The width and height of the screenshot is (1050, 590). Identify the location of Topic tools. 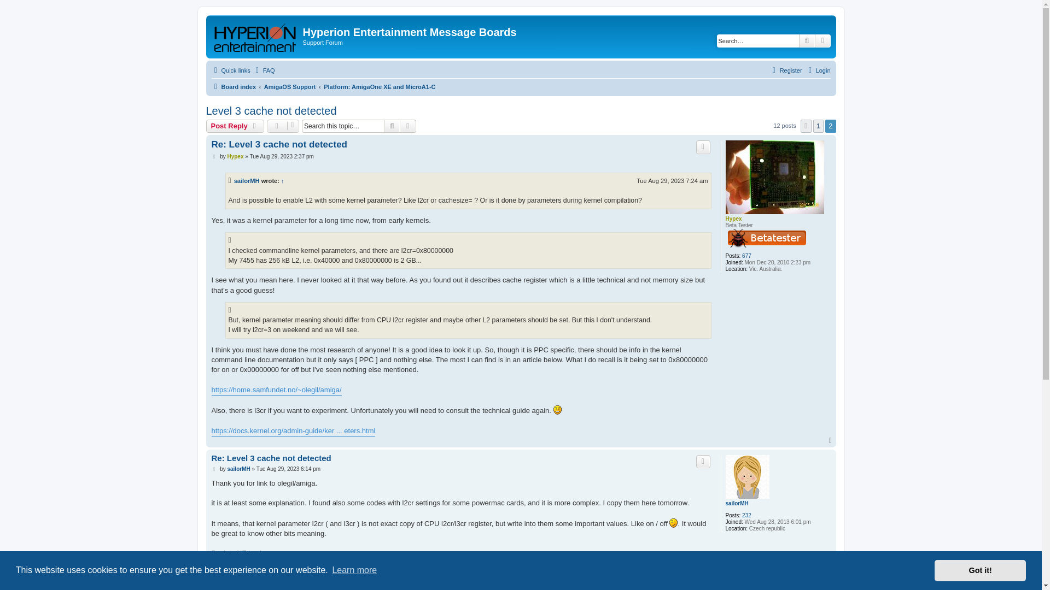
(283, 126).